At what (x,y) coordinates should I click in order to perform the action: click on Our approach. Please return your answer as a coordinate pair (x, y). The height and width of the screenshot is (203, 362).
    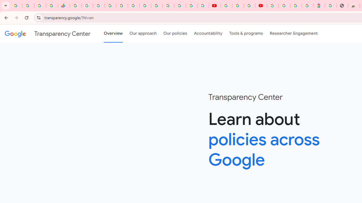
    Looking at the image, I should click on (143, 34).